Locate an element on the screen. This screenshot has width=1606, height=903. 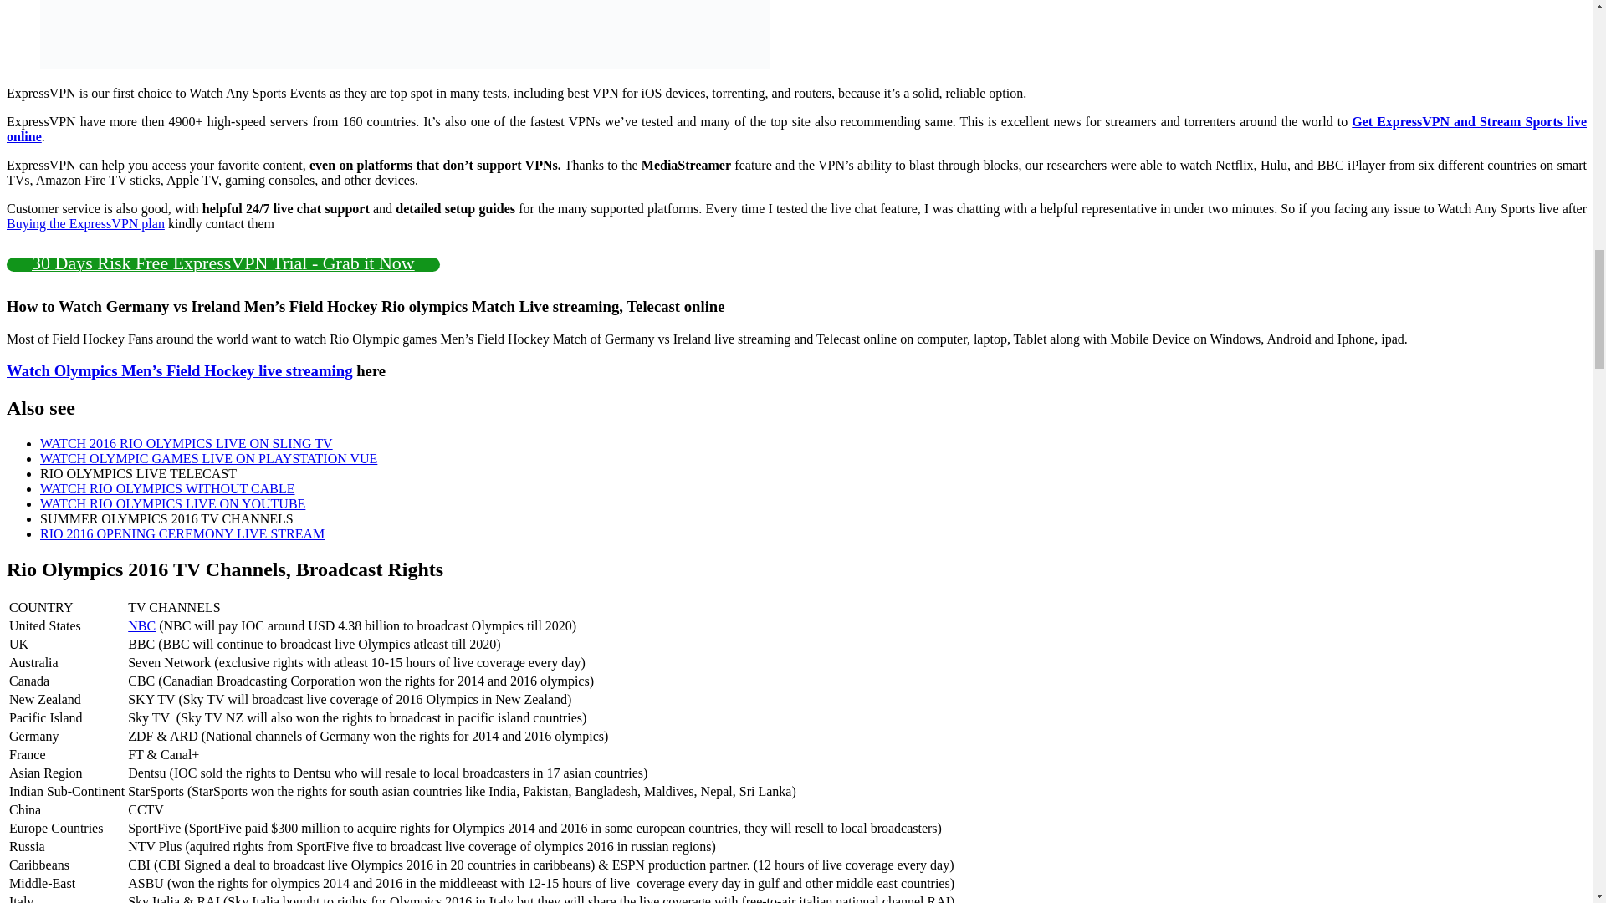
WATCH 2016 RIO OLYMPICS LIVE ON SLING TV is located at coordinates (186, 443).